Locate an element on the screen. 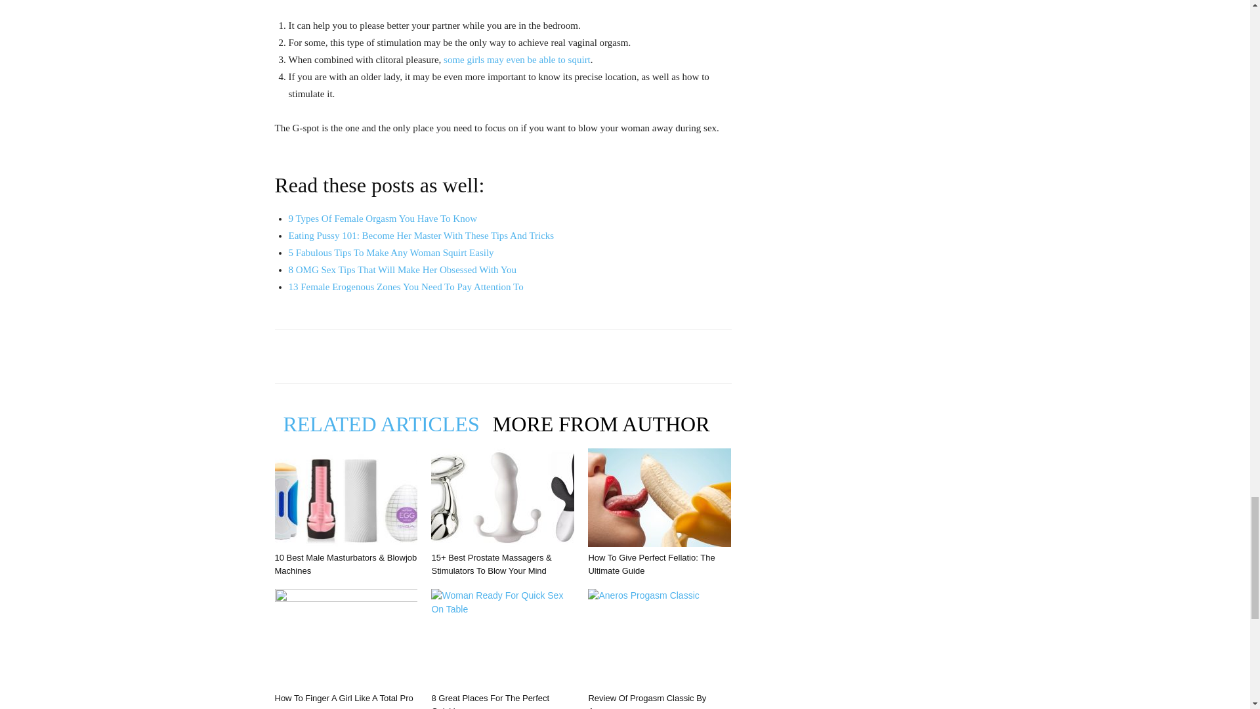 Image resolution: width=1260 pixels, height=709 pixels. How to Finger a Girl Like a Total Pro is located at coordinates (344, 698).